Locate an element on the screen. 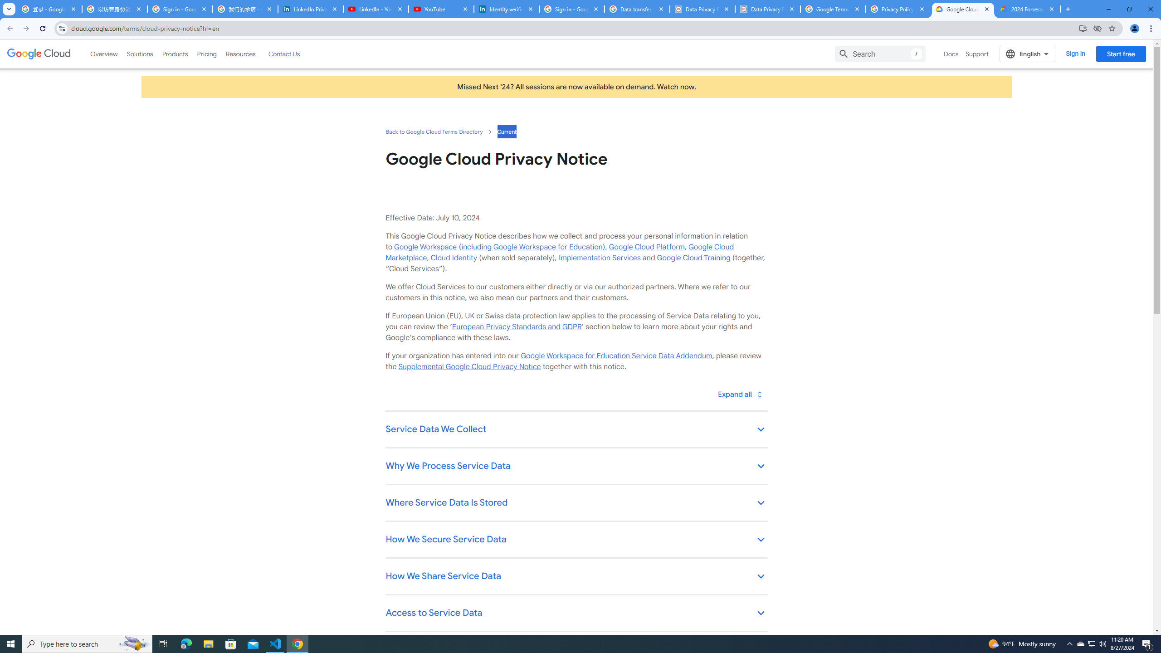 The width and height of the screenshot is (1161, 653). Start free is located at coordinates (1121, 54).